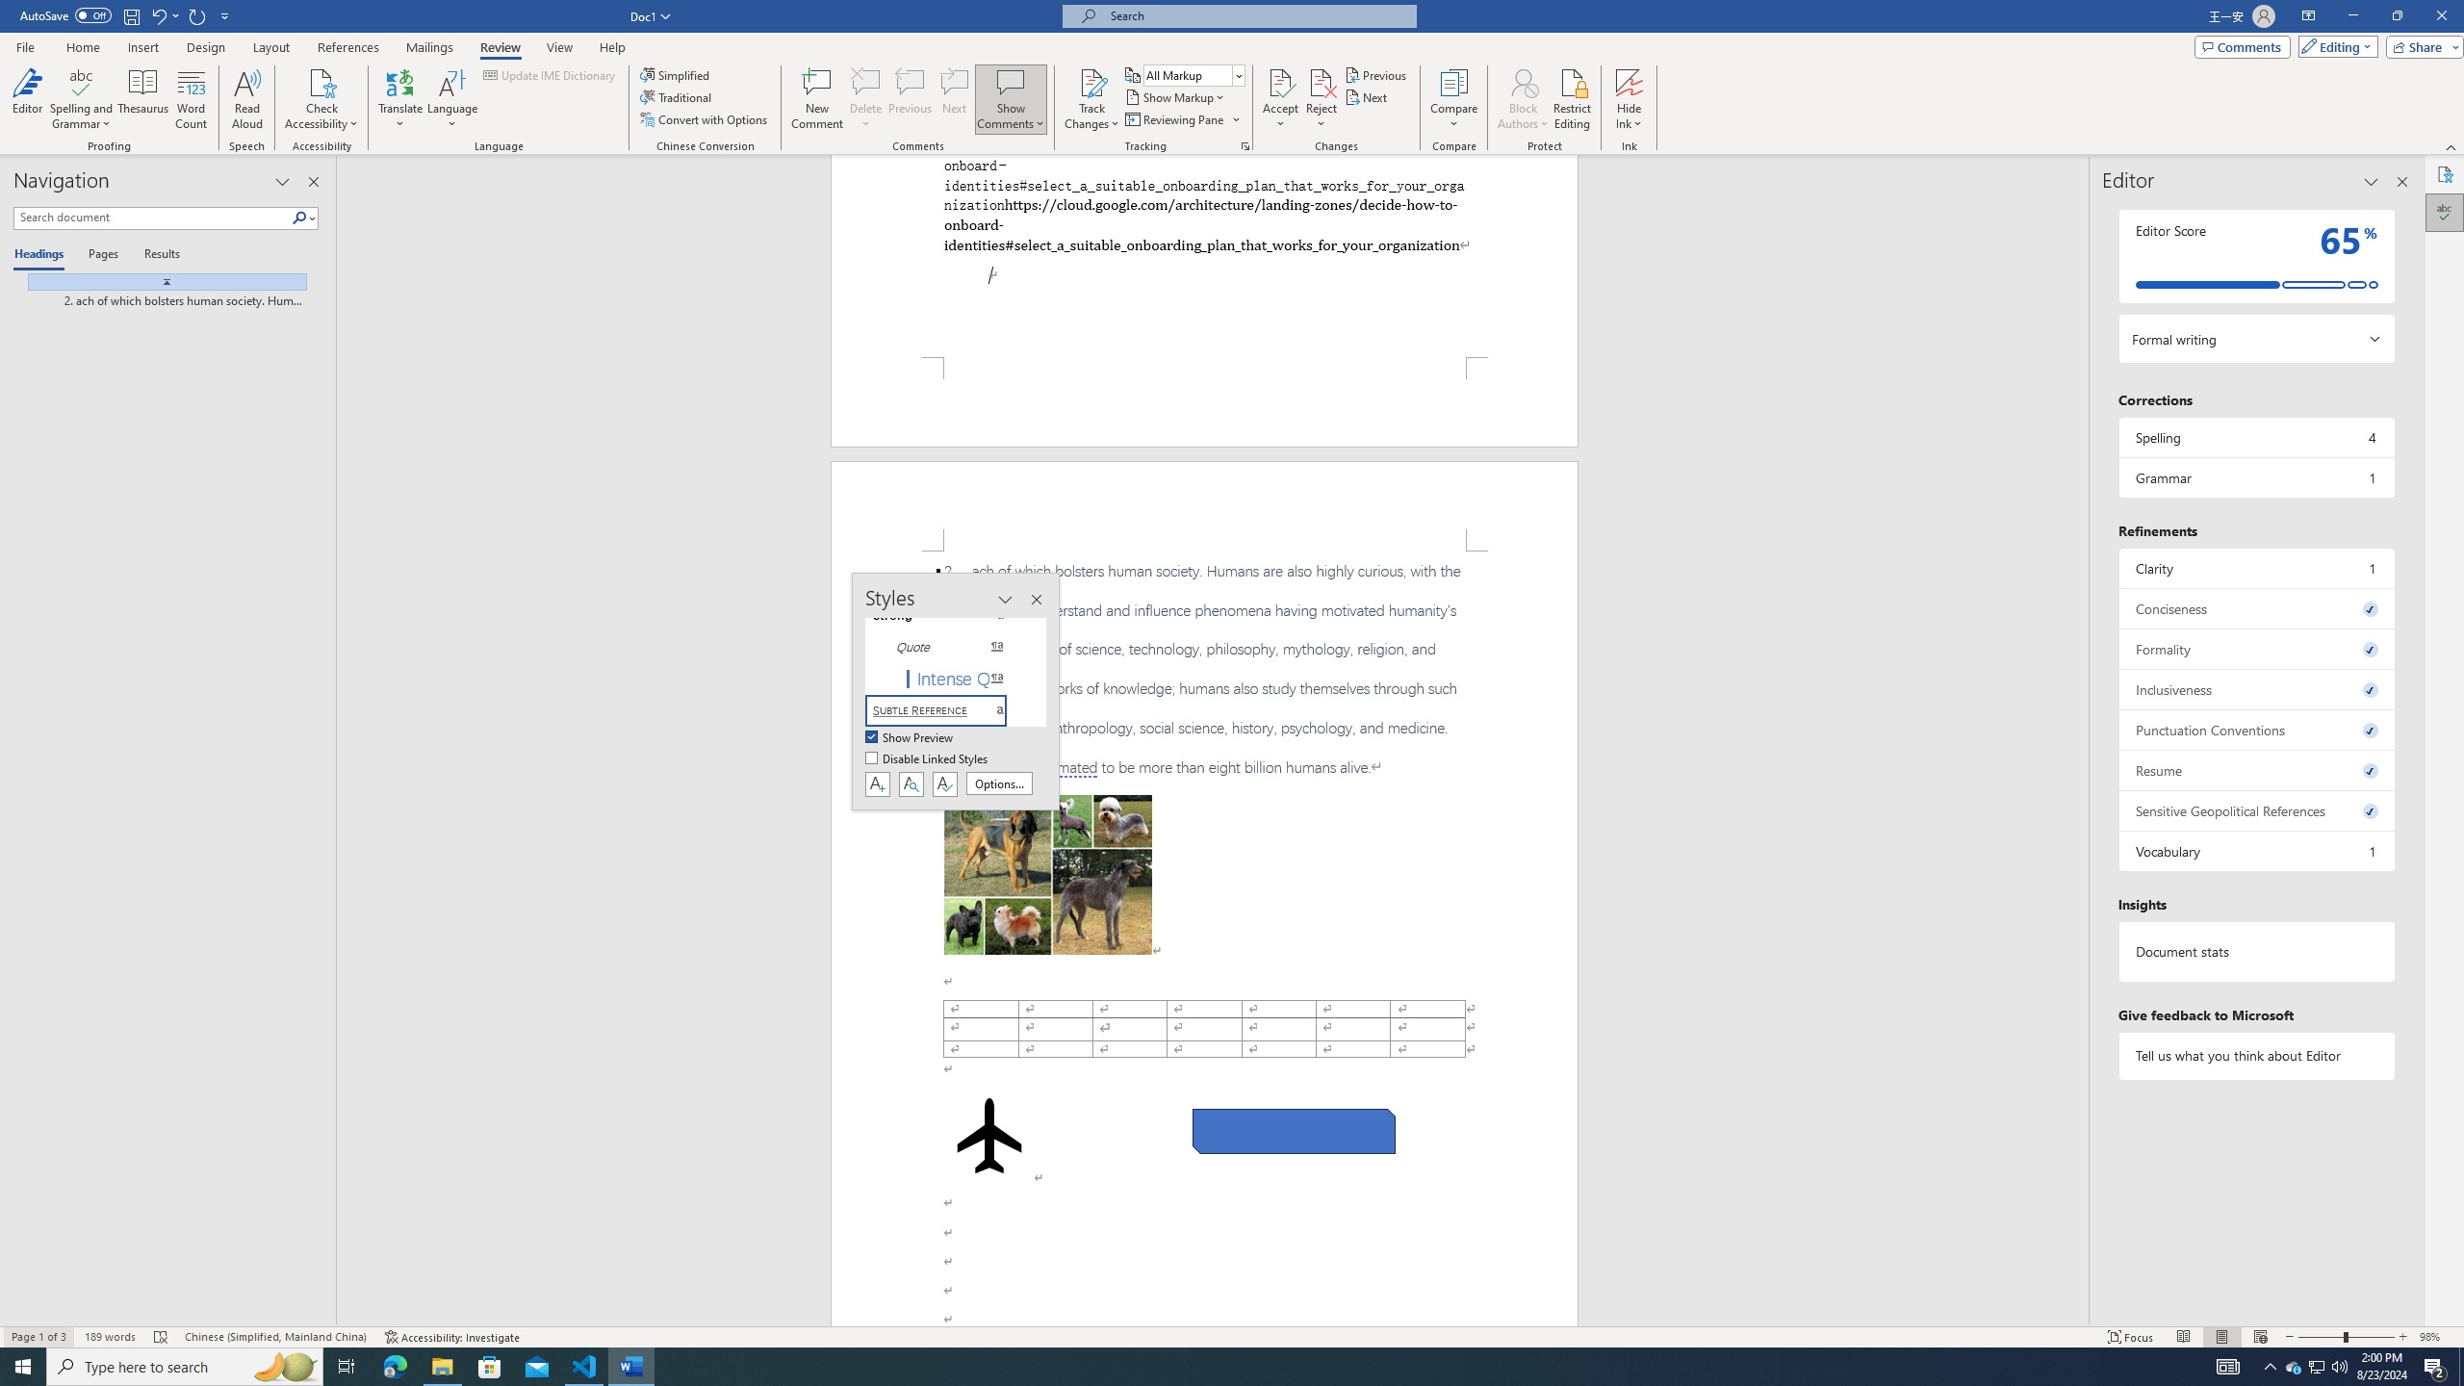  Describe the element at coordinates (1322, 99) in the screenshot. I see `Reject` at that location.